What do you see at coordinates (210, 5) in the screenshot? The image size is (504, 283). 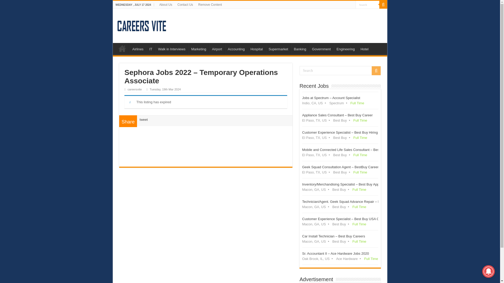 I see `Remove Content` at bounding box center [210, 5].